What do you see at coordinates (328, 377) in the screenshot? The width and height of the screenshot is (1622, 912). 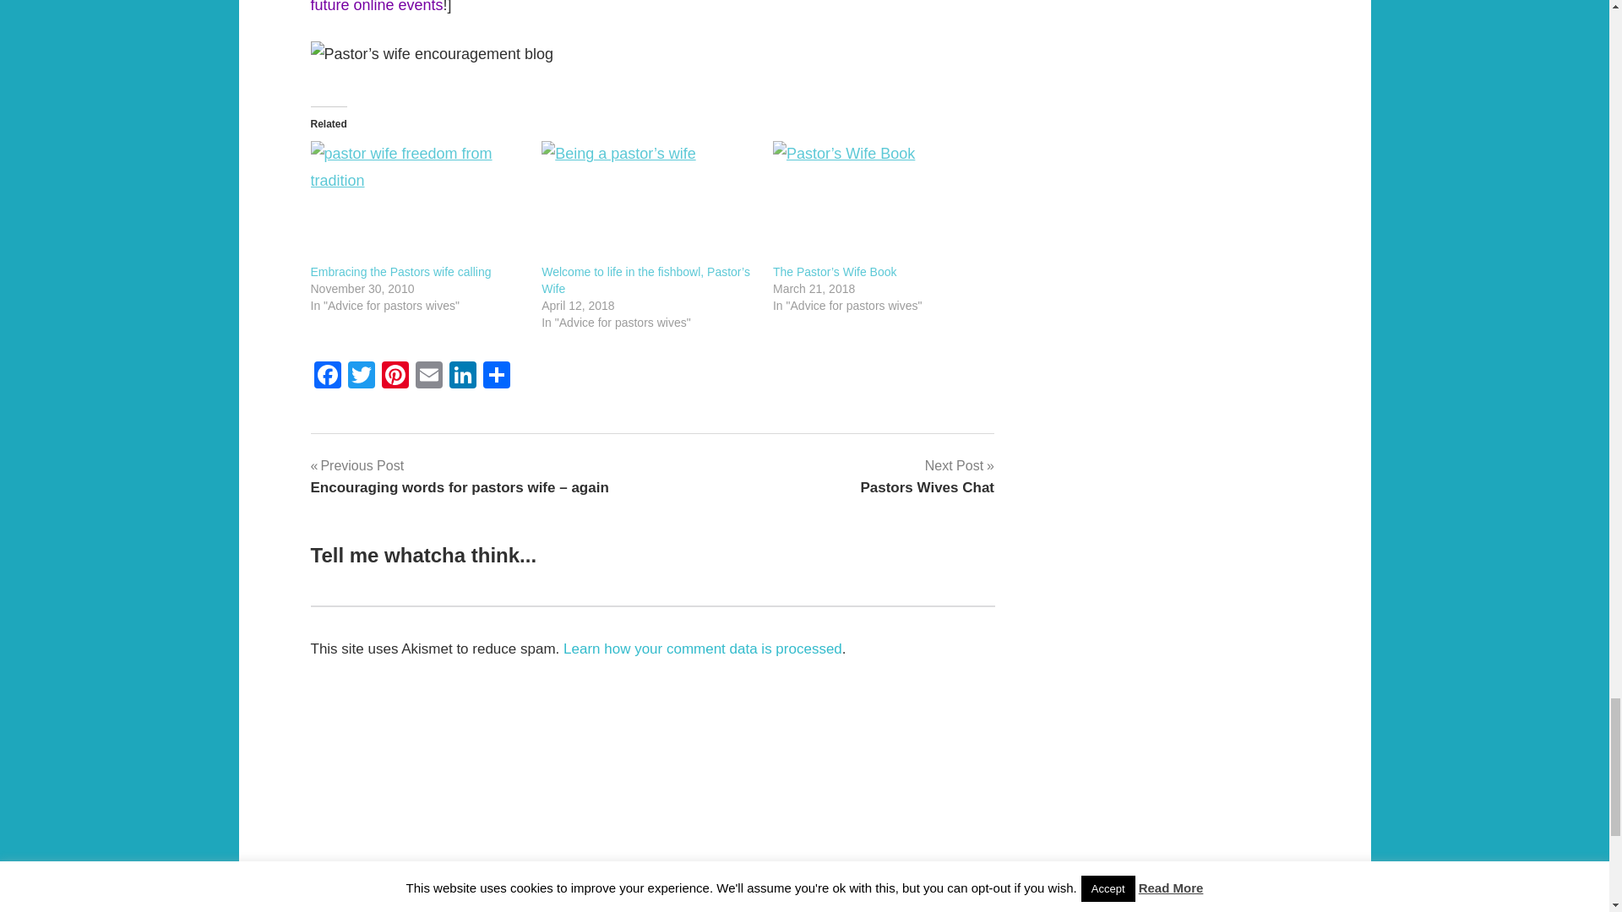 I see `LinkedIn` at bounding box center [328, 377].